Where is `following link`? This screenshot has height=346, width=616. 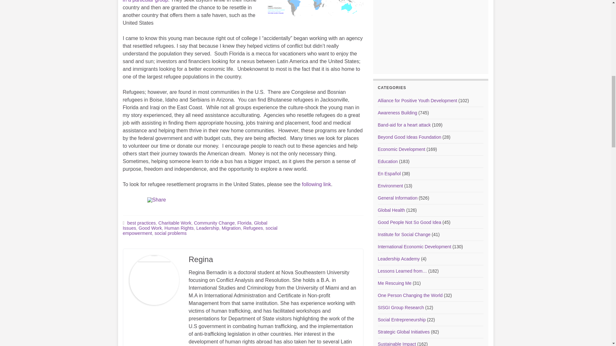 following link is located at coordinates (316, 185).